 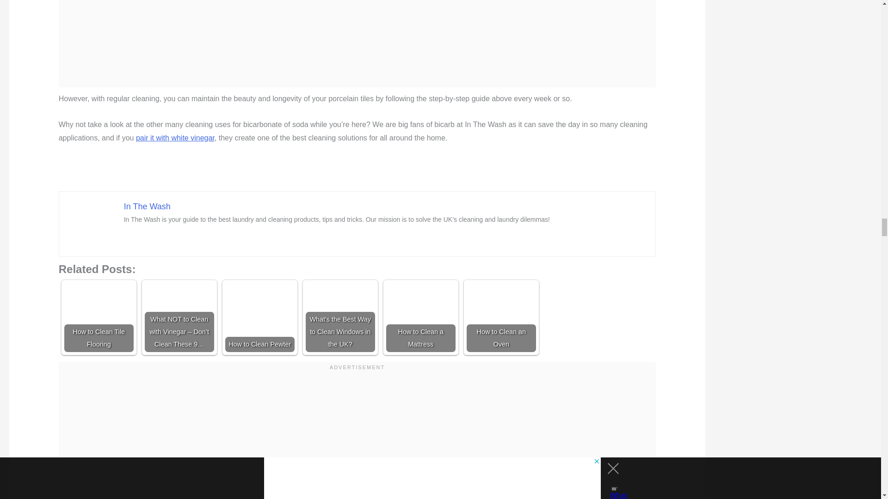 I want to click on How to Clean a Mattress, so click(x=421, y=317).